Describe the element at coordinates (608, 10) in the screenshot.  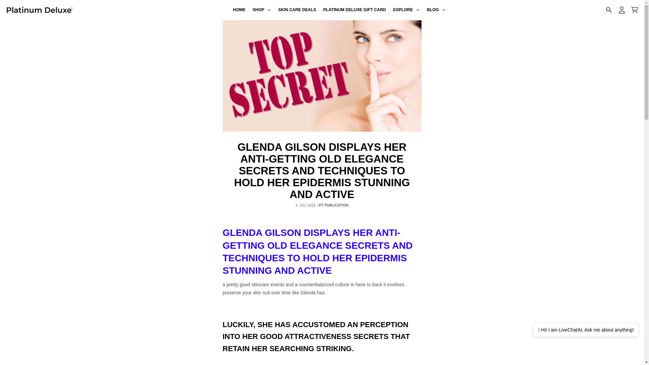
I see `Suchen` at that location.